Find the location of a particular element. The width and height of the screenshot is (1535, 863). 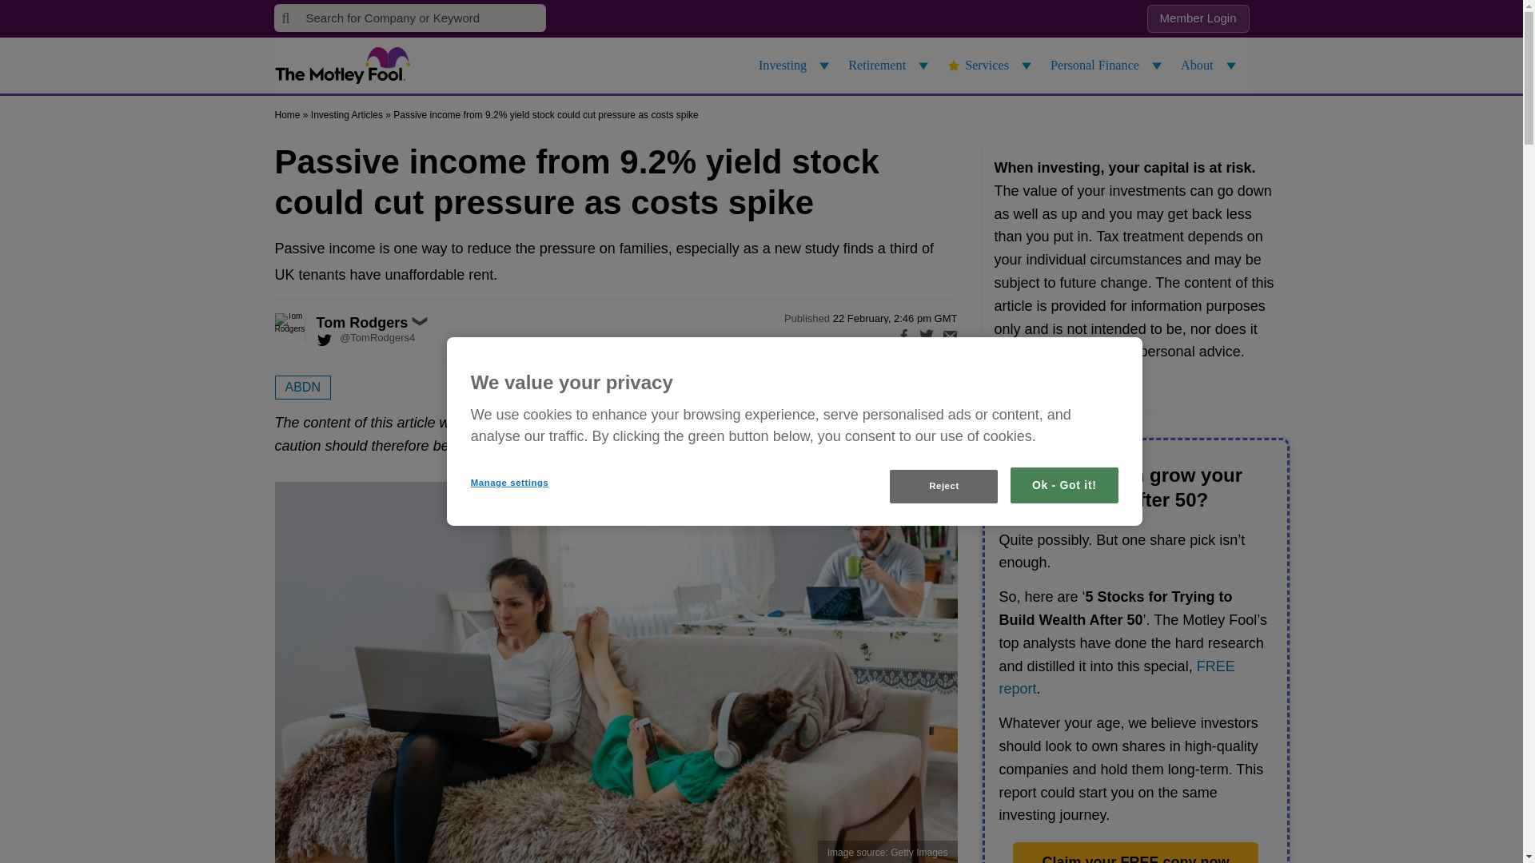

Investing is located at coordinates (796, 66).